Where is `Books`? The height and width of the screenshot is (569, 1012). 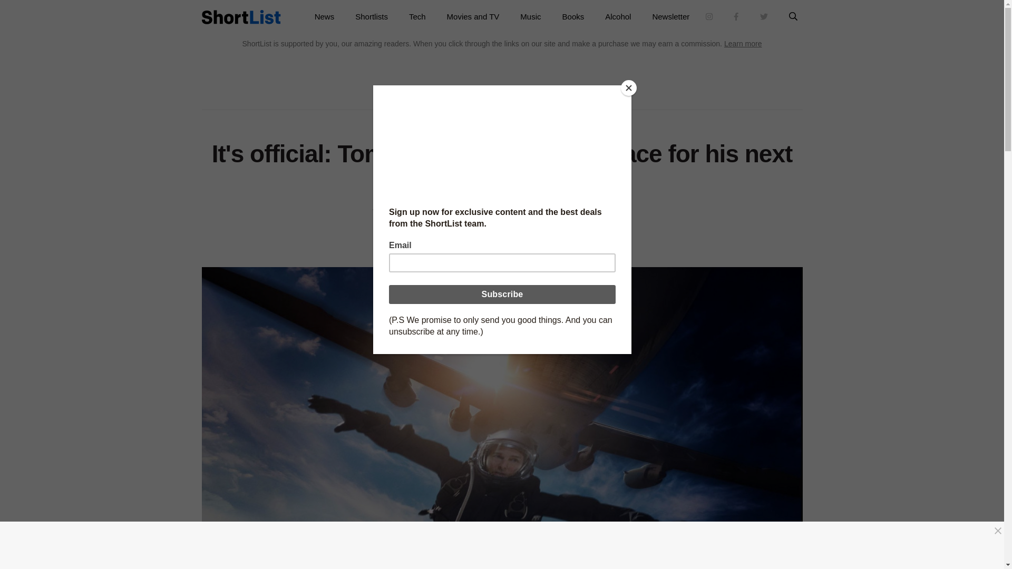
Books is located at coordinates (573, 16).